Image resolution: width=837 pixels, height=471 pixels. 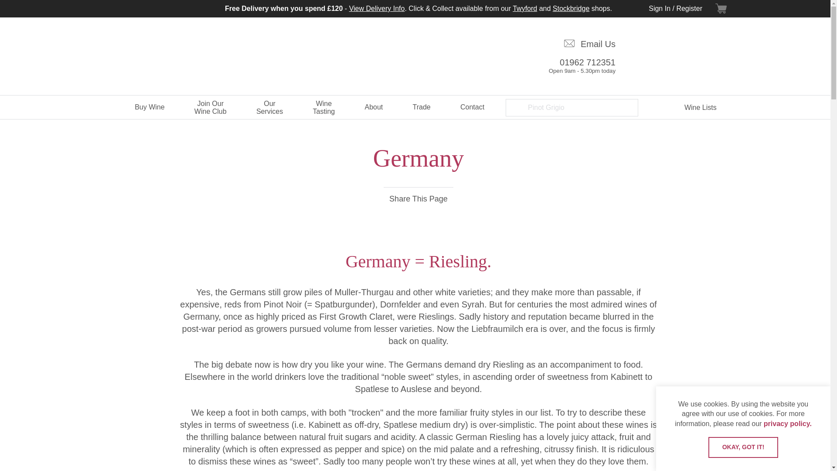 I want to click on Twyford, so click(x=525, y=8).